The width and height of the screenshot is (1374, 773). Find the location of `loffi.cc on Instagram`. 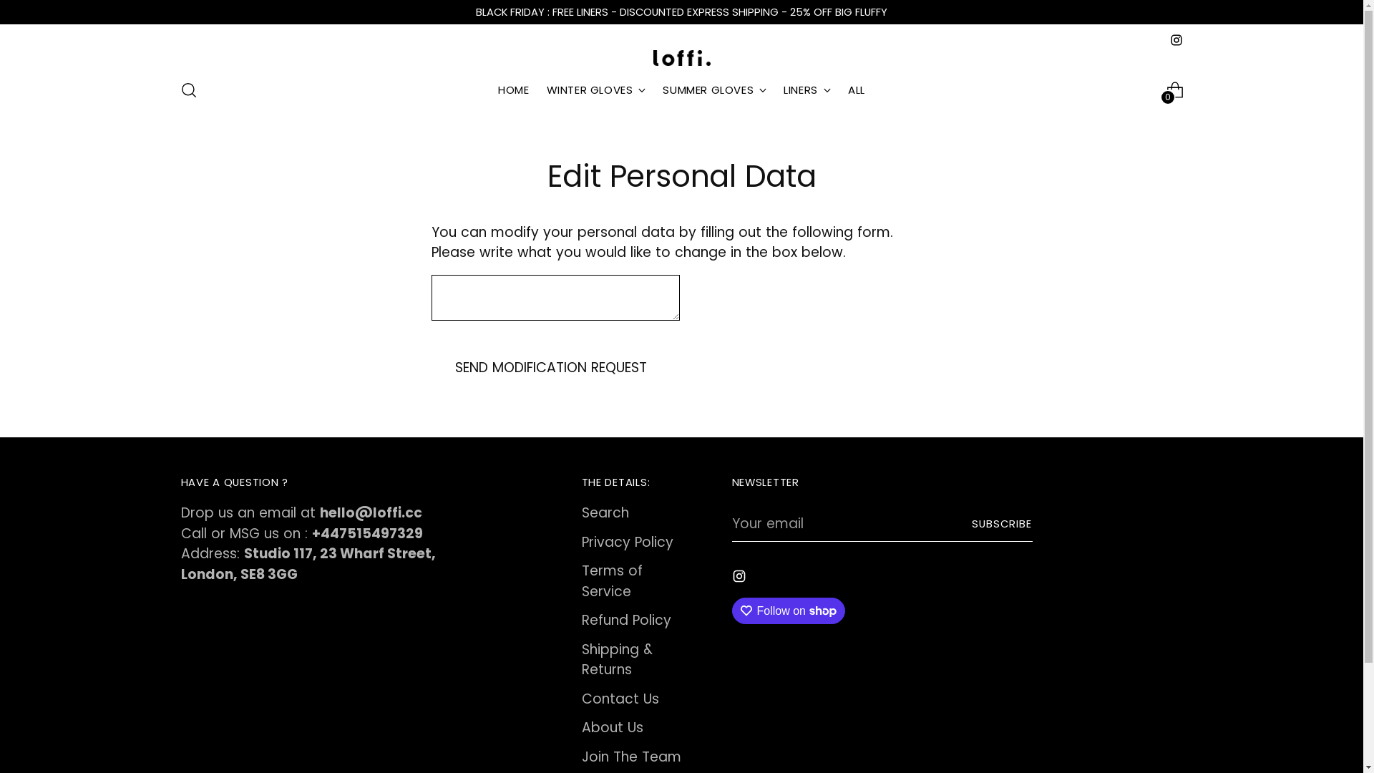

loffi.cc on Instagram is located at coordinates (1176, 40).